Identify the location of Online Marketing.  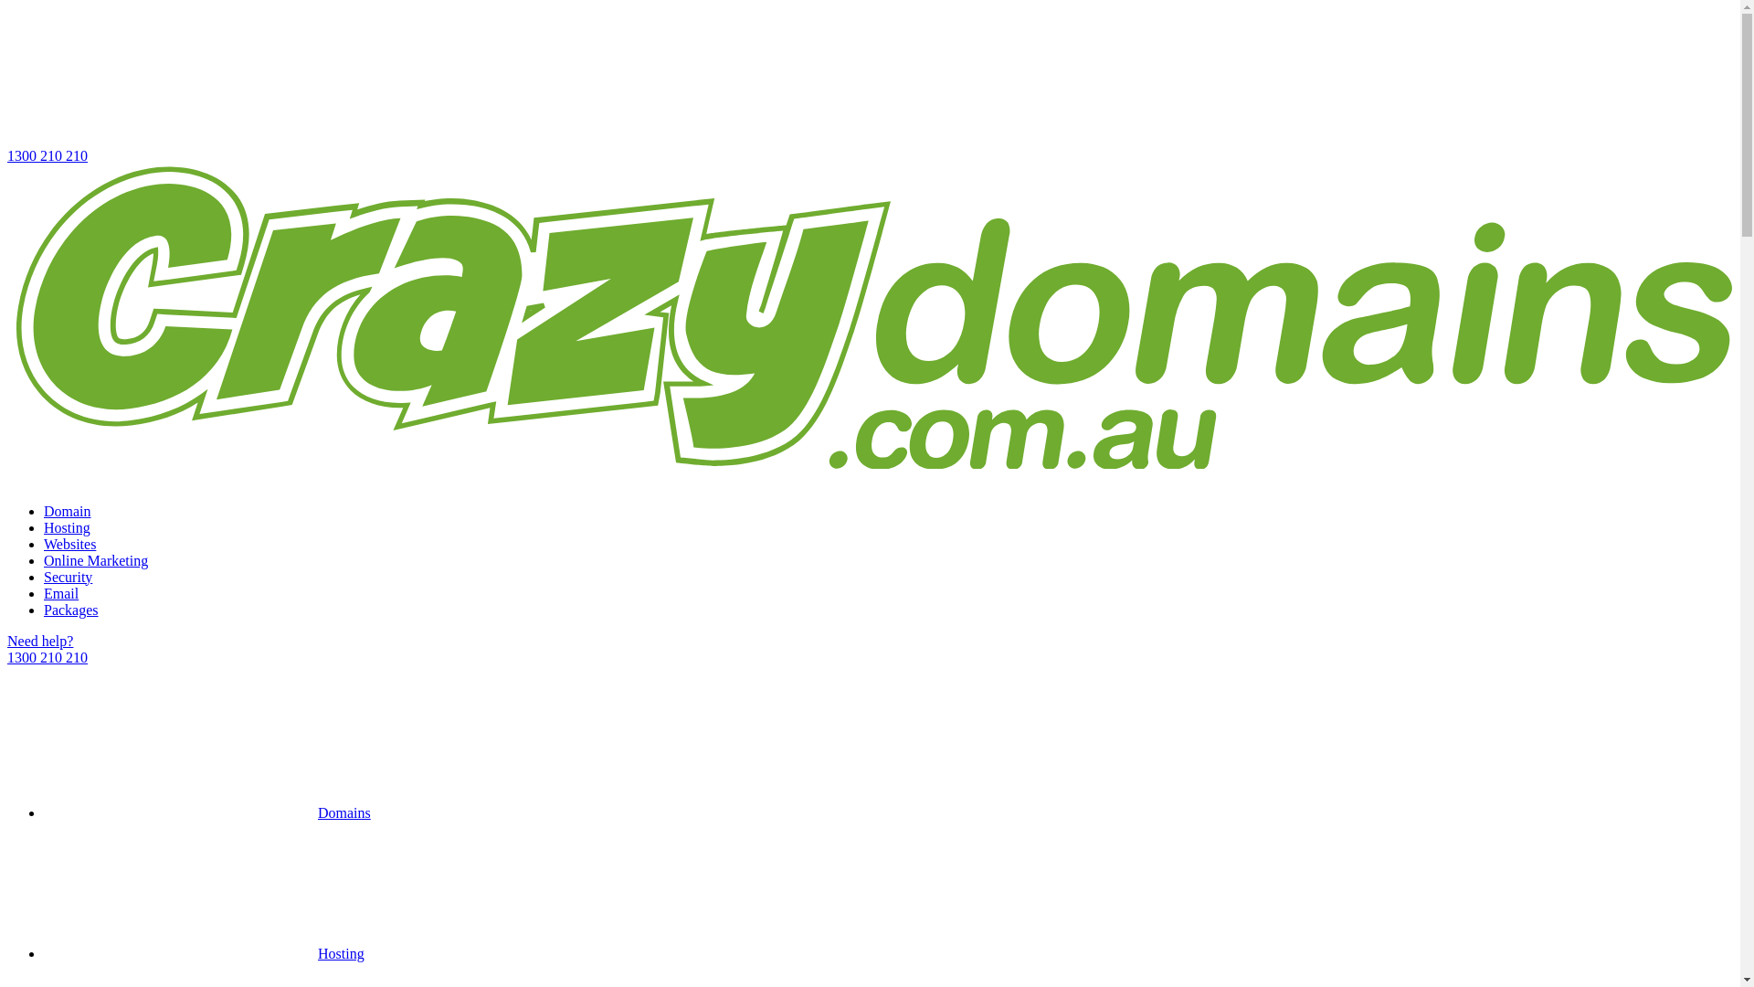
(96, 561).